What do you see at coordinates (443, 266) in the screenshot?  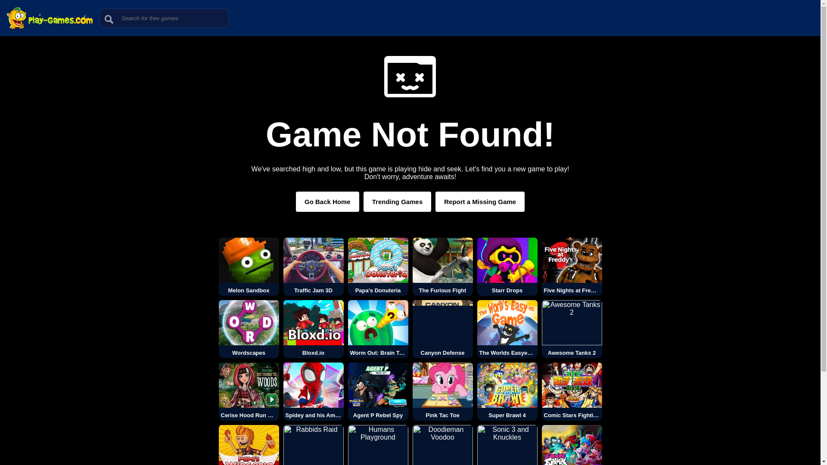 I see `The Furious Fight` at bounding box center [443, 266].